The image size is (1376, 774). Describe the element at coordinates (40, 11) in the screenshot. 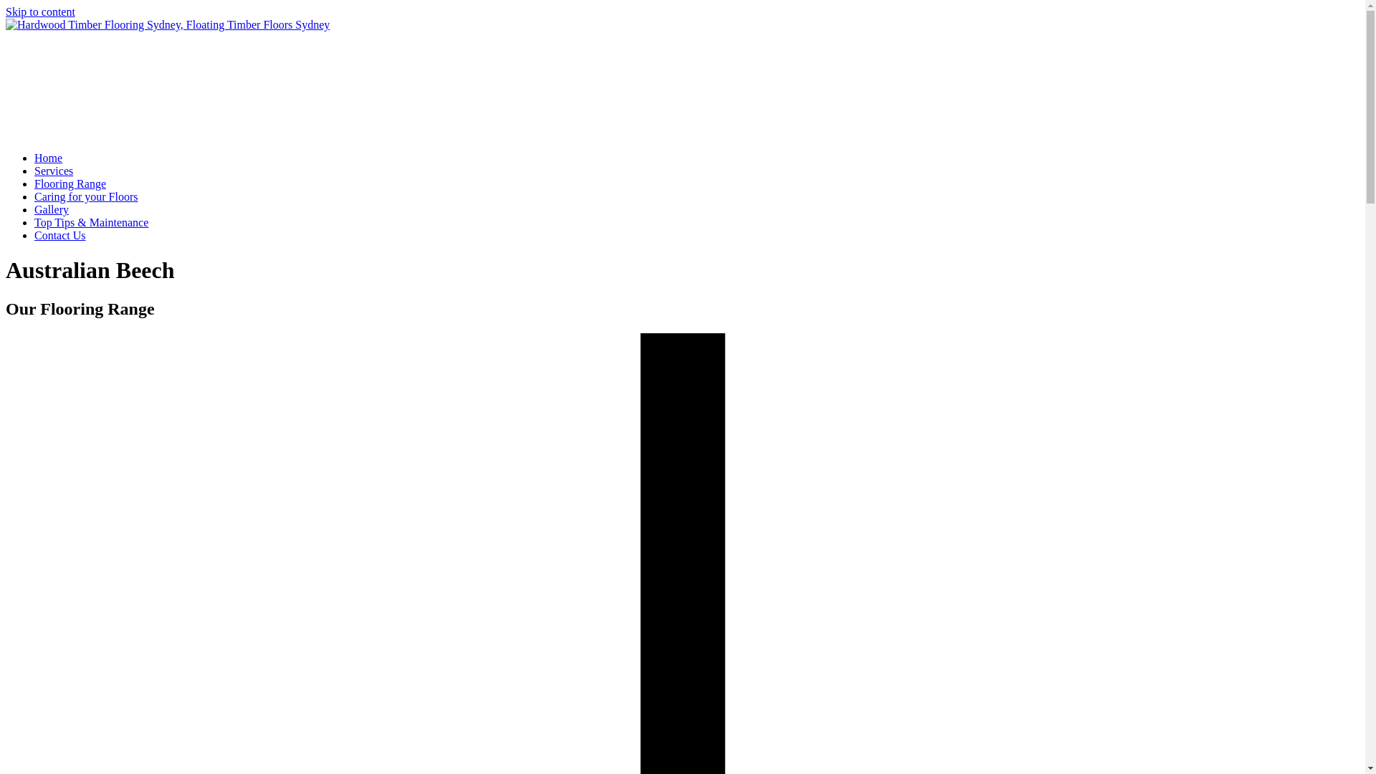

I see `Skip to content` at that location.